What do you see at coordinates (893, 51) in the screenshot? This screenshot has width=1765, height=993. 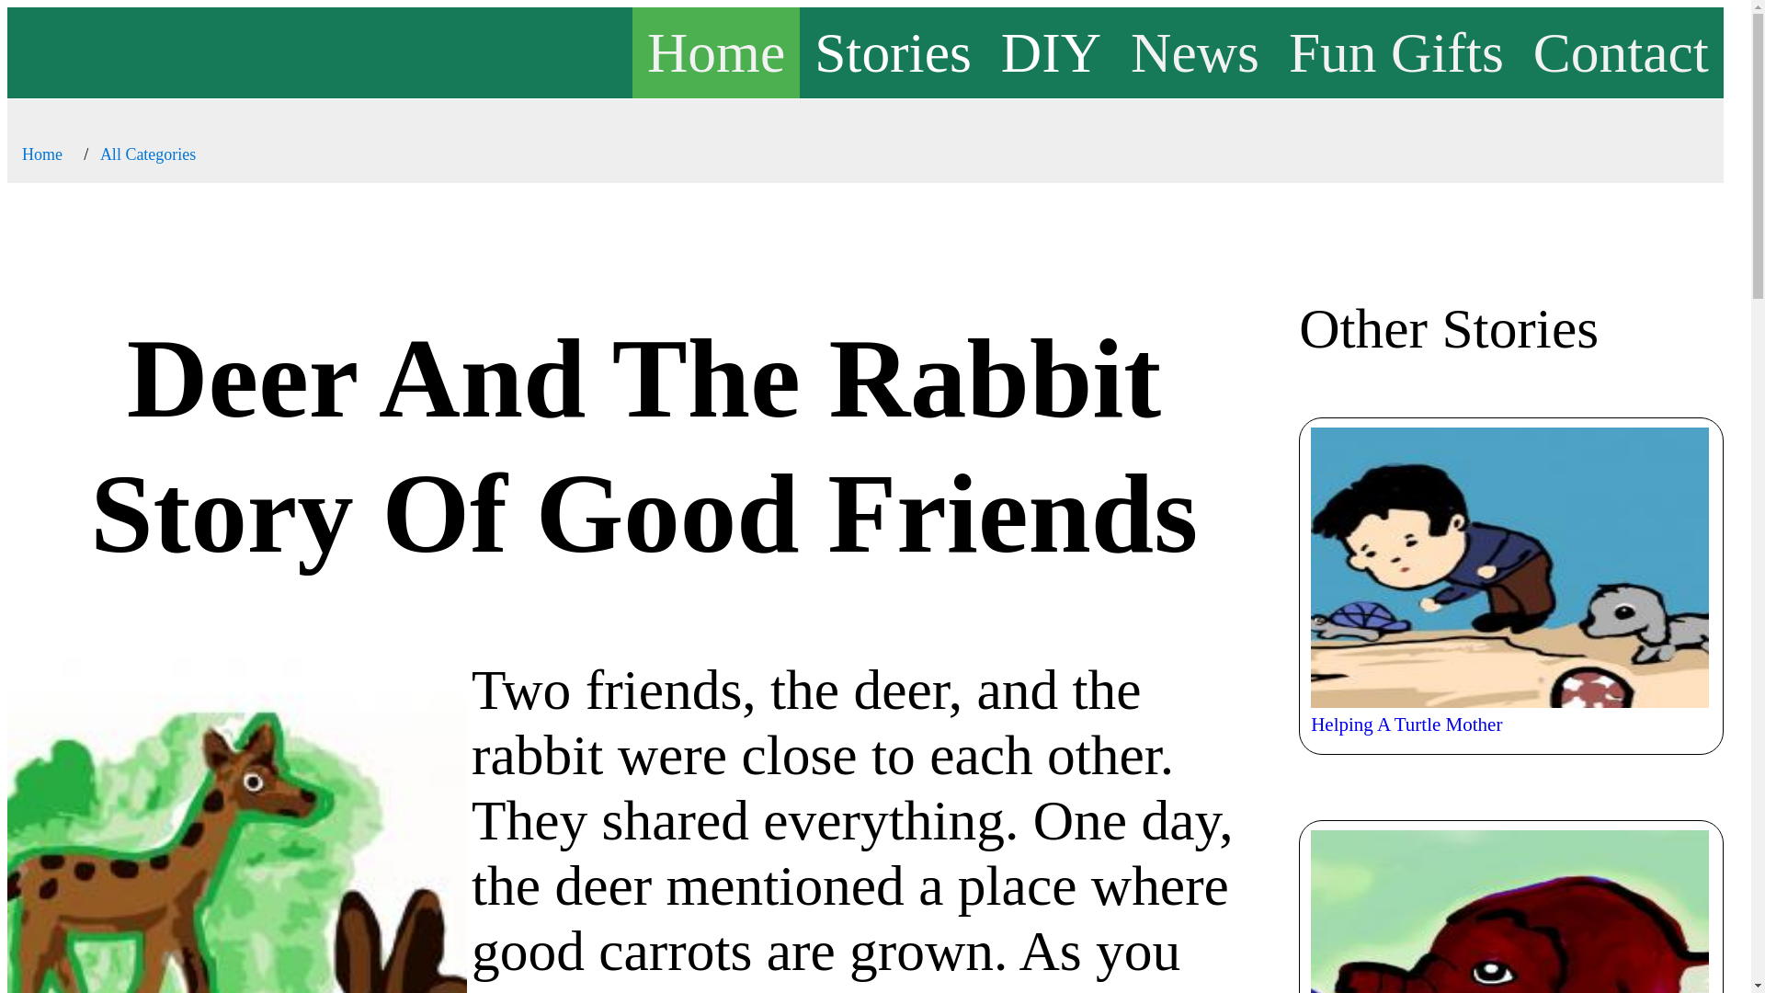 I see `Stories` at bounding box center [893, 51].